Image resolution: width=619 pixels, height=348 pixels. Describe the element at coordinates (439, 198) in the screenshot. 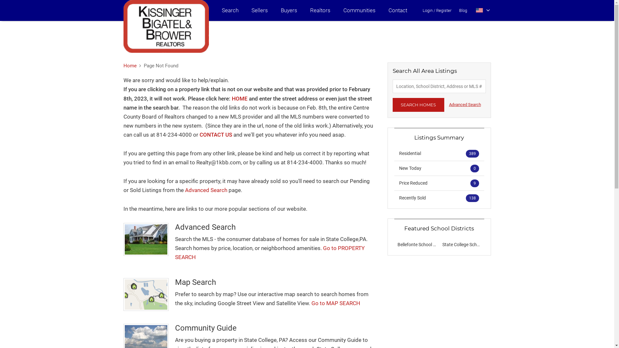

I see `Recently Sold
138` at that location.